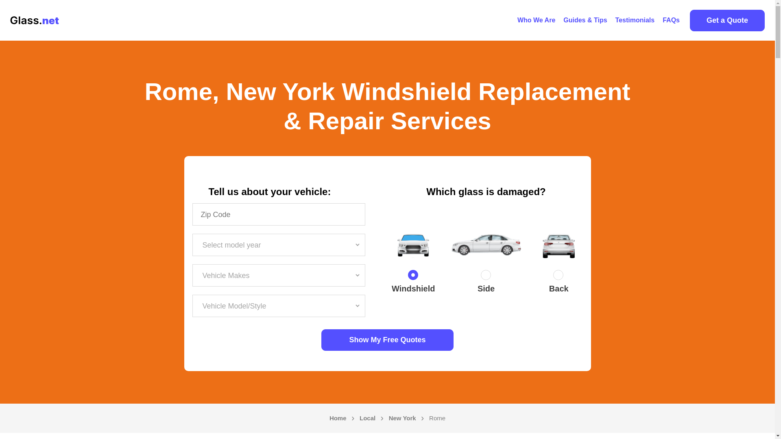 Image resolution: width=781 pixels, height=439 pixels. What do you see at coordinates (486, 277) in the screenshot?
I see `side` at bounding box center [486, 277].